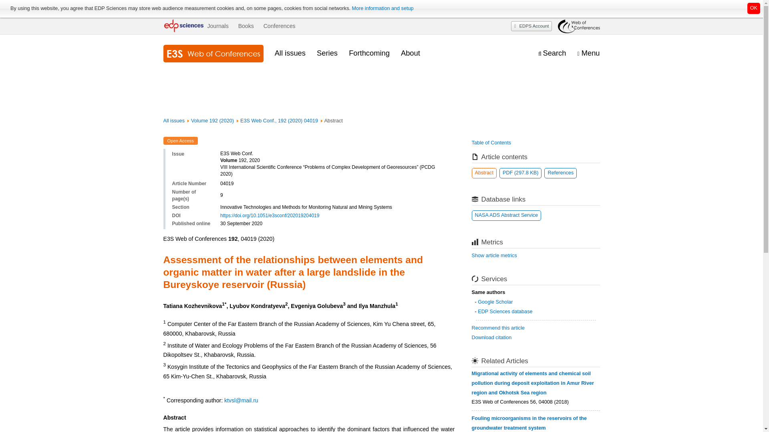 The height and width of the screenshot is (432, 769). What do you see at coordinates (280, 26) in the screenshot?
I see `Conferences` at bounding box center [280, 26].